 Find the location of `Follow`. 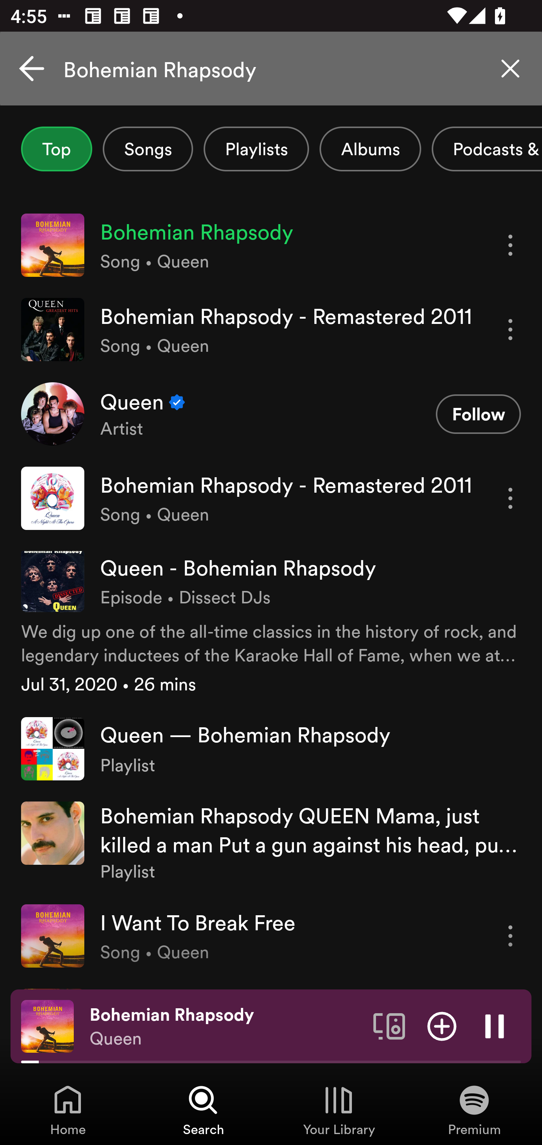

Follow is located at coordinates (478, 414).